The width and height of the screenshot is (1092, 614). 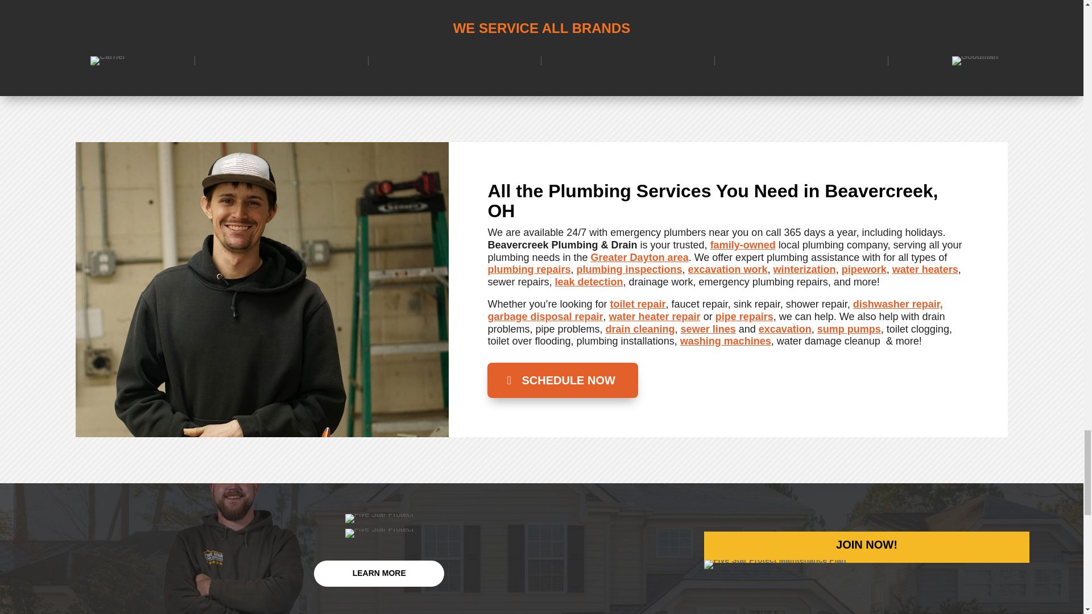 I want to click on Five Star Protect, so click(x=379, y=533).